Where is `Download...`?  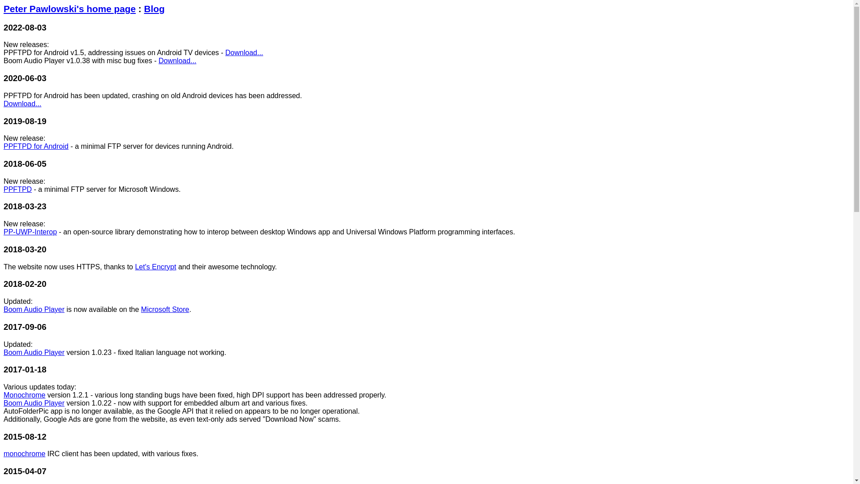
Download... is located at coordinates (245, 53).